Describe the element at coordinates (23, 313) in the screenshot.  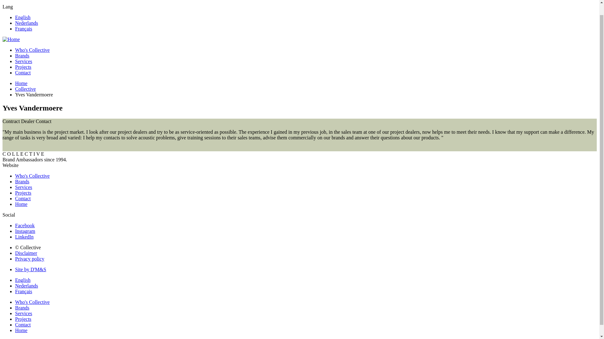
I see `Services` at that location.